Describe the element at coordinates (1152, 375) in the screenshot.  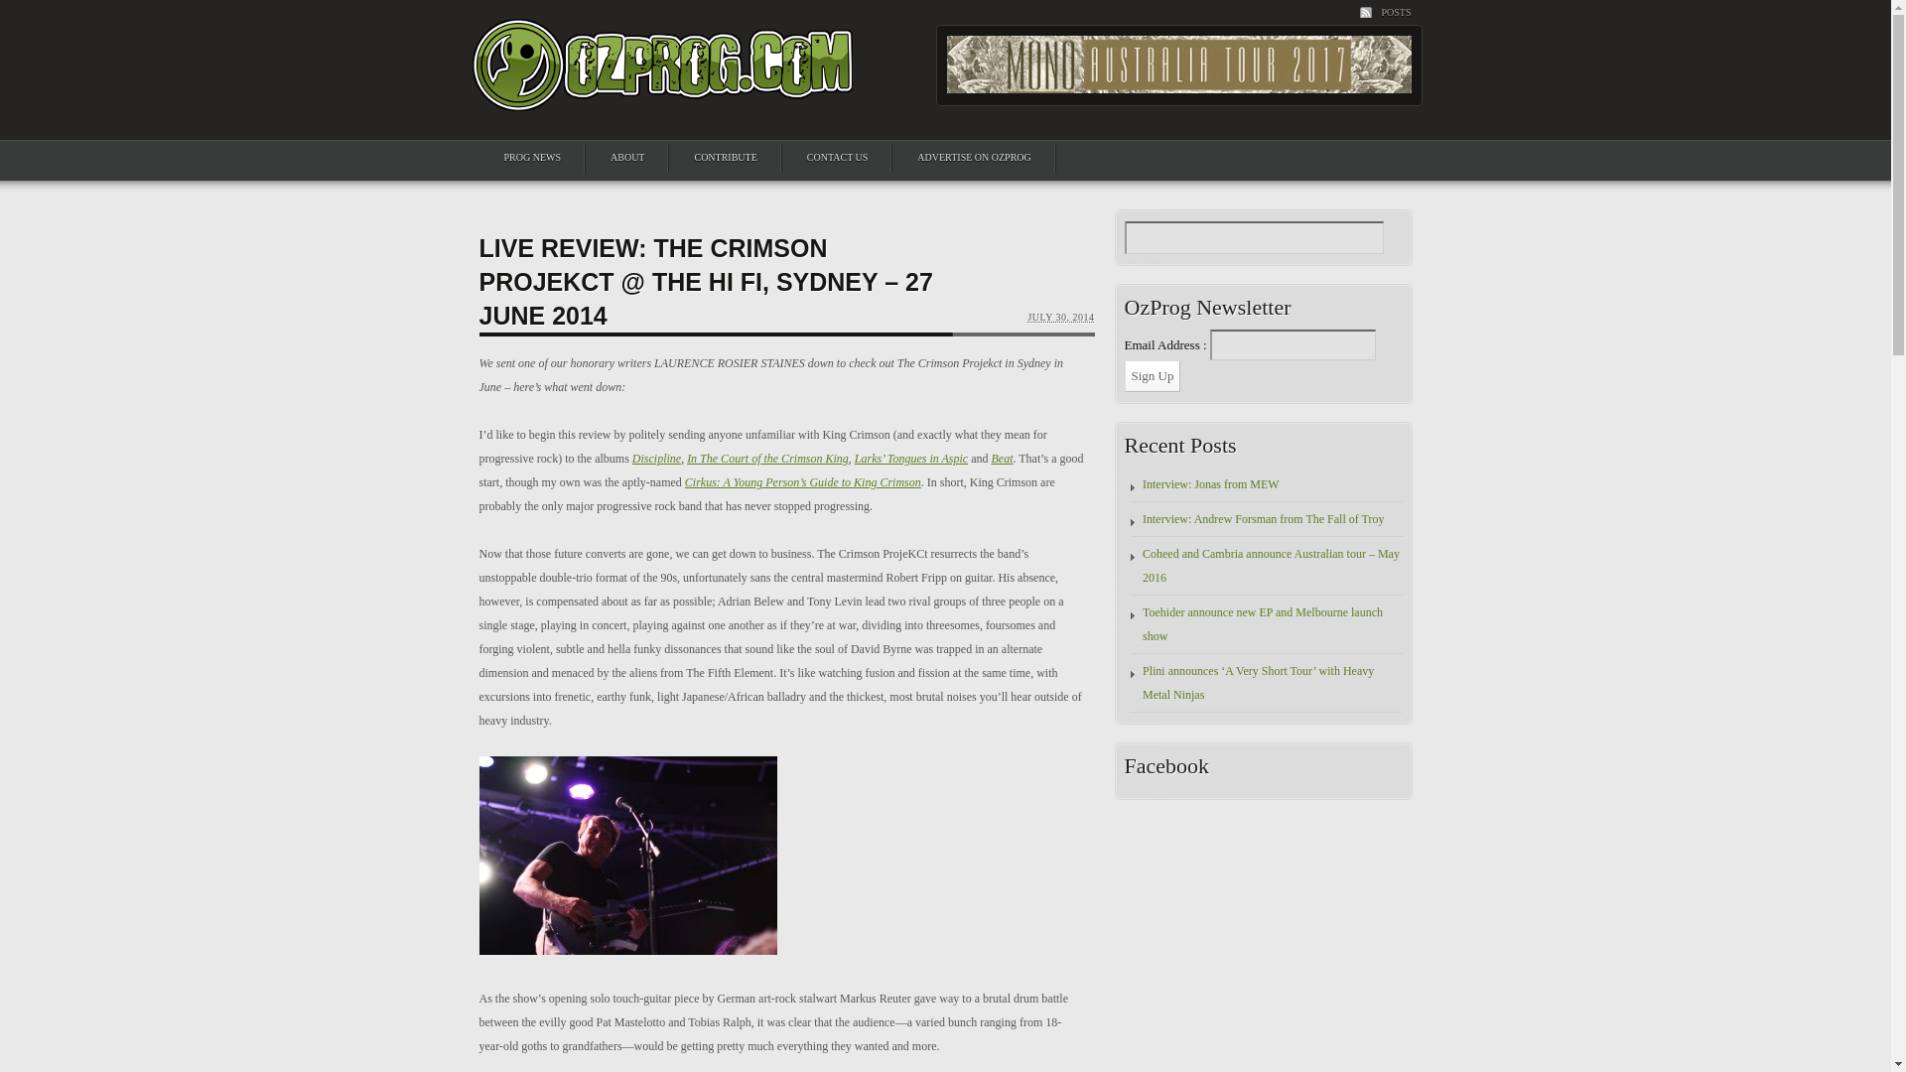
I see `Sign Up` at that location.